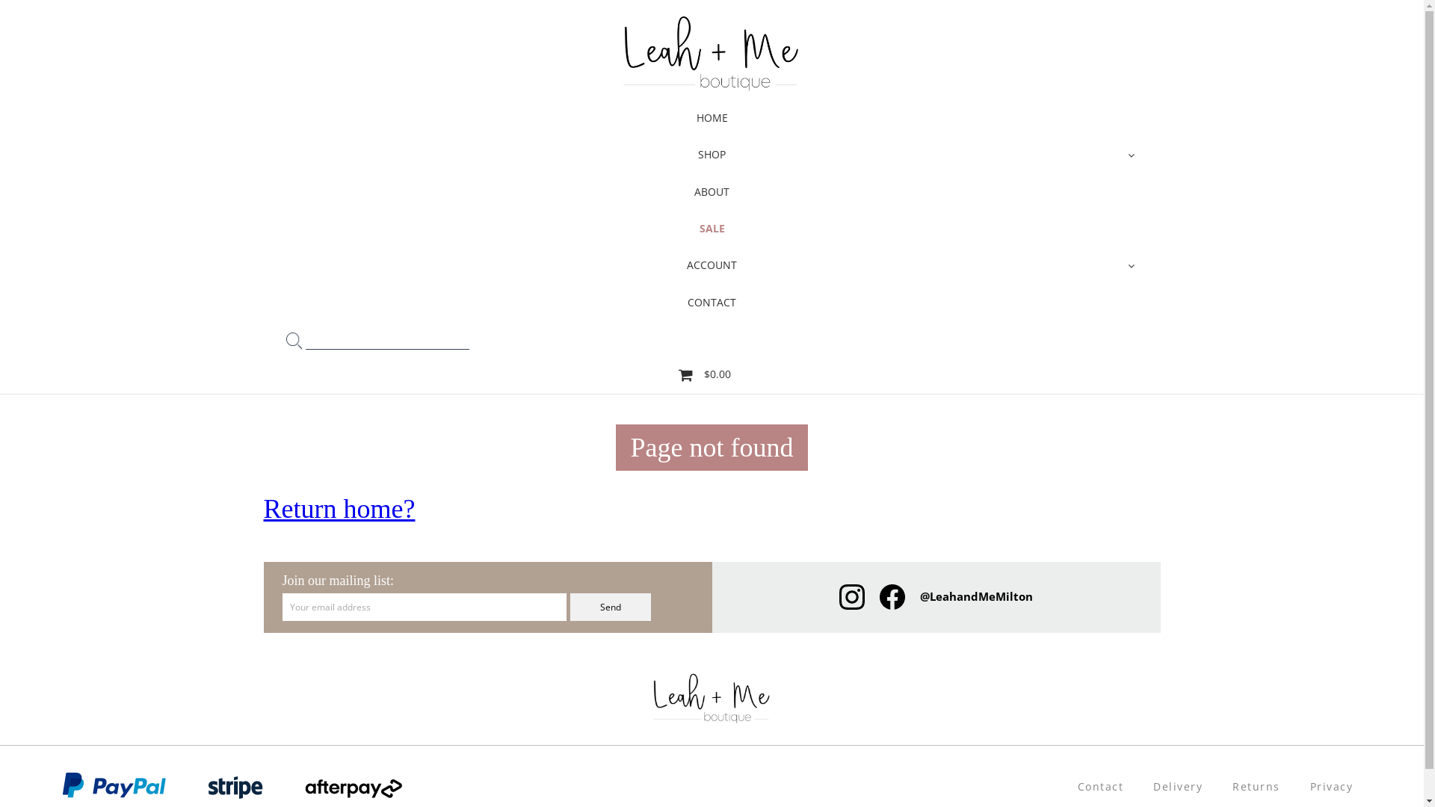 This screenshot has width=1435, height=807. What do you see at coordinates (712, 118) in the screenshot?
I see `HOME` at bounding box center [712, 118].